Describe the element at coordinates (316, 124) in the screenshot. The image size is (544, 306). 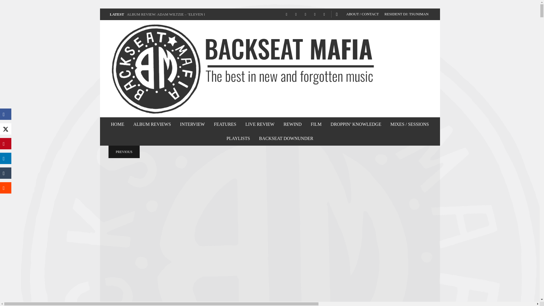
I see `FILM` at that location.